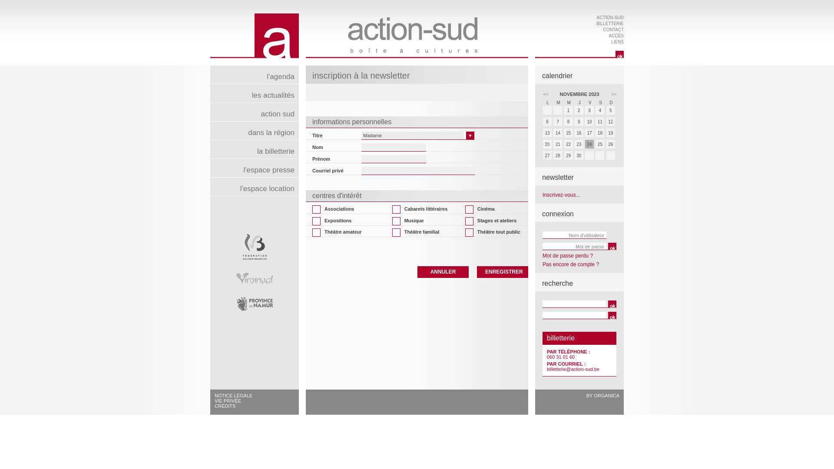 This screenshot has height=469, width=834. What do you see at coordinates (579, 133) in the screenshot?
I see `16` at bounding box center [579, 133].